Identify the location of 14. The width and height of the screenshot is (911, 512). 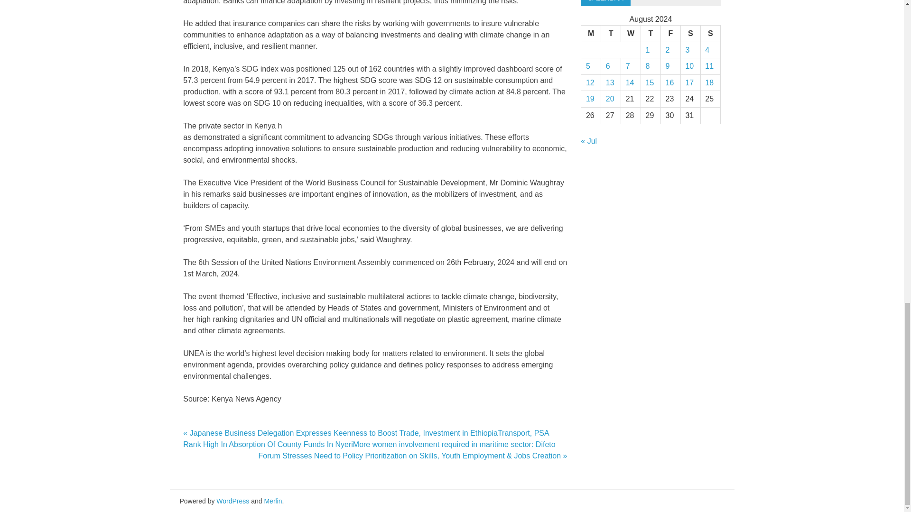
(630, 82).